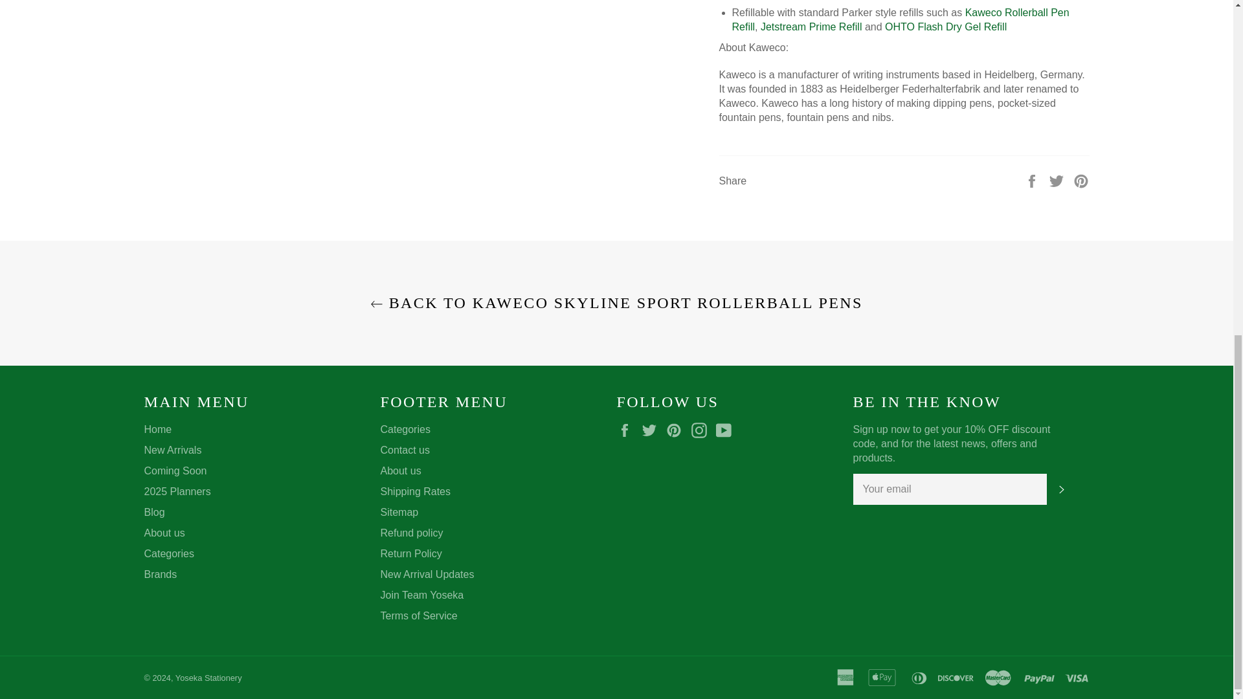  Describe the element at coordinates (1058, 180) in the screenshot. I see `Tweet on Twitter` at that location.